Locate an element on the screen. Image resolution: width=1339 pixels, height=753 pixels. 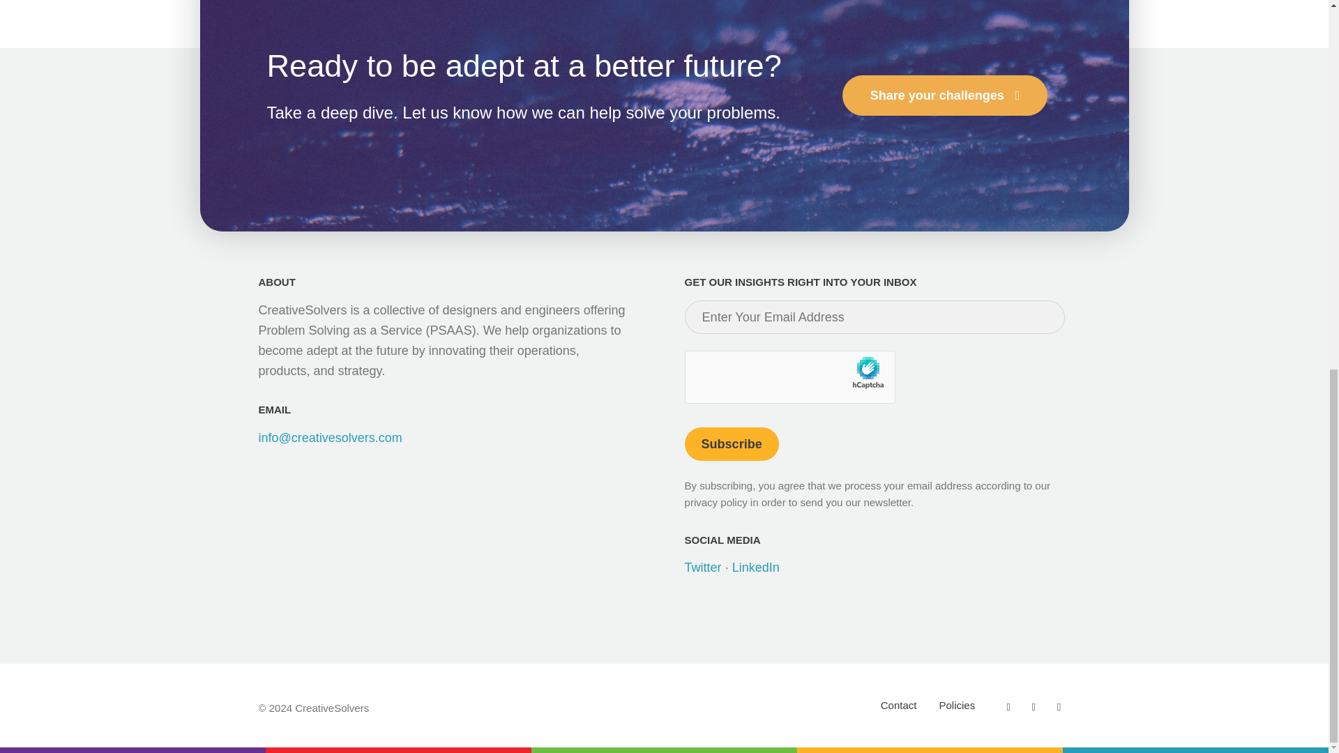
Policies is located at coordinates (957, 706).